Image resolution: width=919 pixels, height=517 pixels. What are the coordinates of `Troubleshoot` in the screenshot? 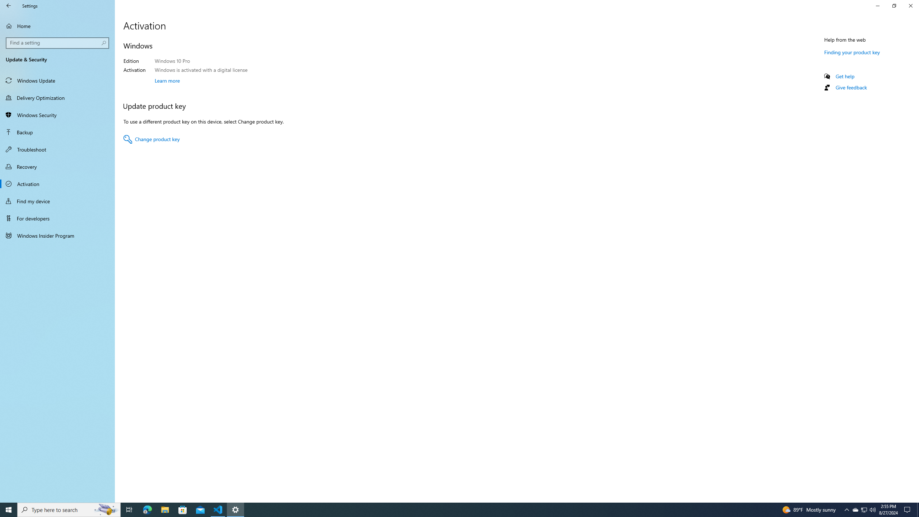 It's located at (908, 510).